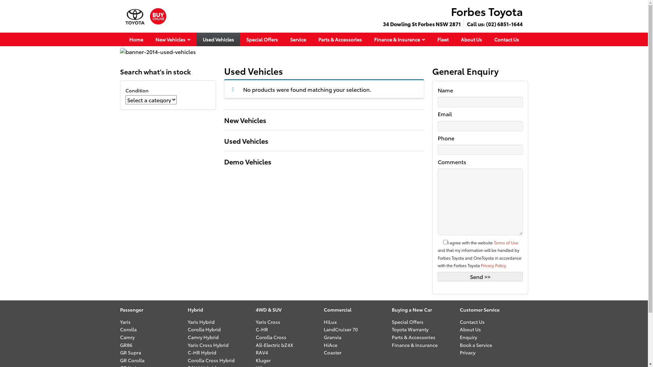  What do you see at coordinates (410, 329) in the screenshot?
I see `Toyota Warranty` at bounding box center [410, 329].